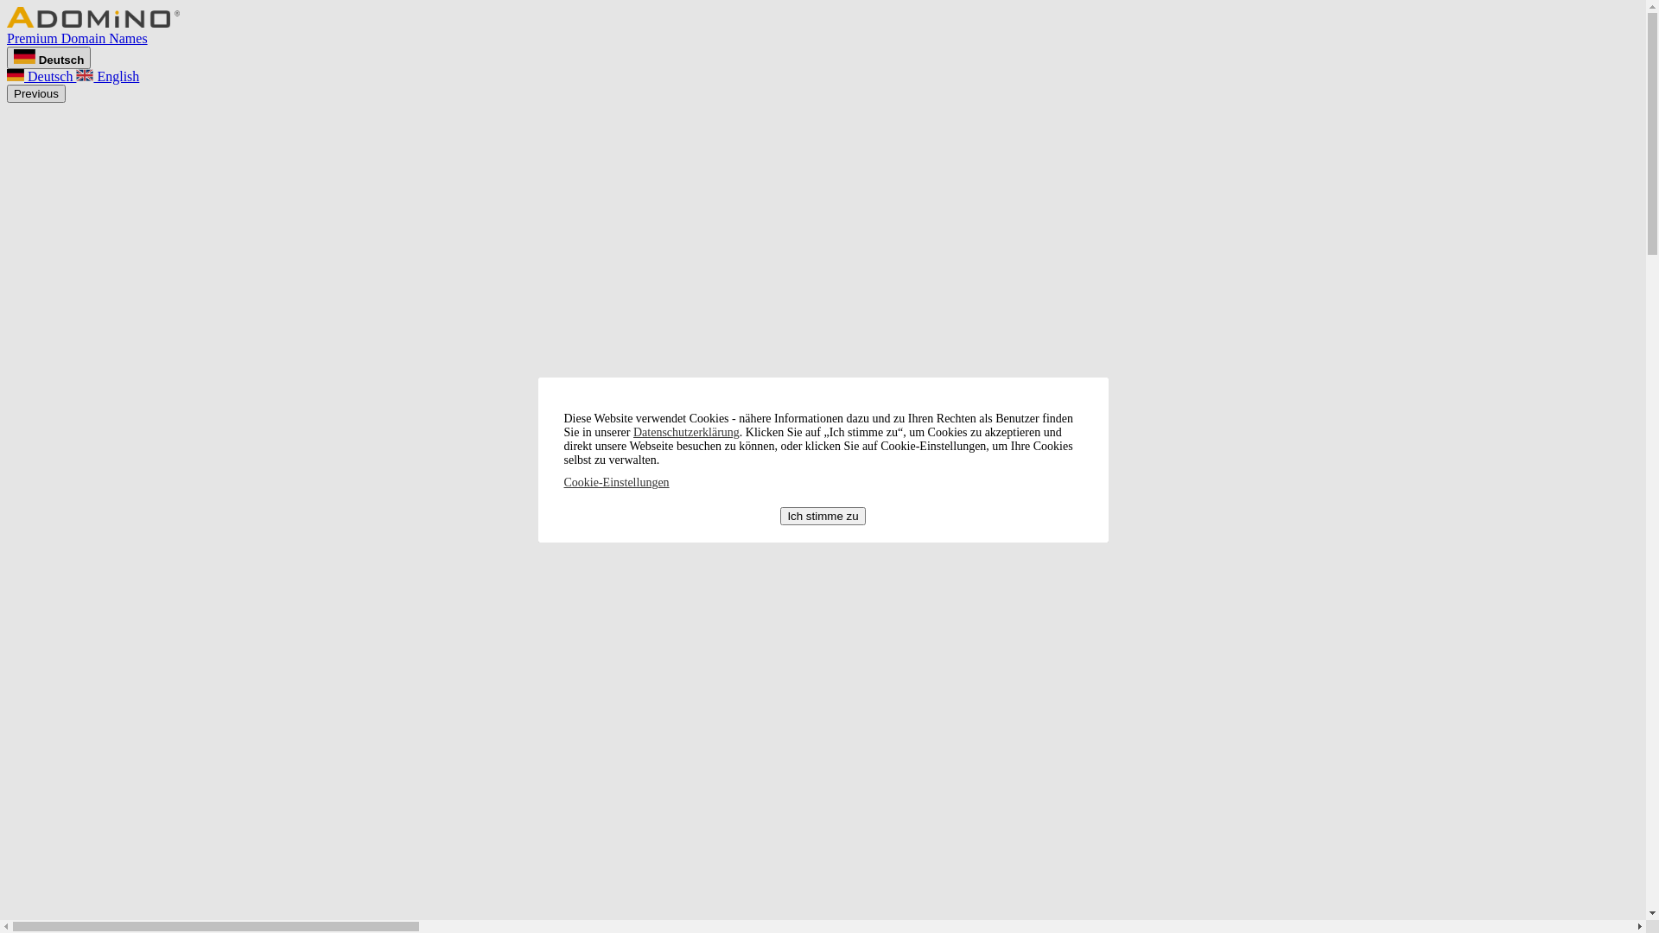 The image size is (1659, 933). I want to click on Premium Domain Names, so click(823, 31).